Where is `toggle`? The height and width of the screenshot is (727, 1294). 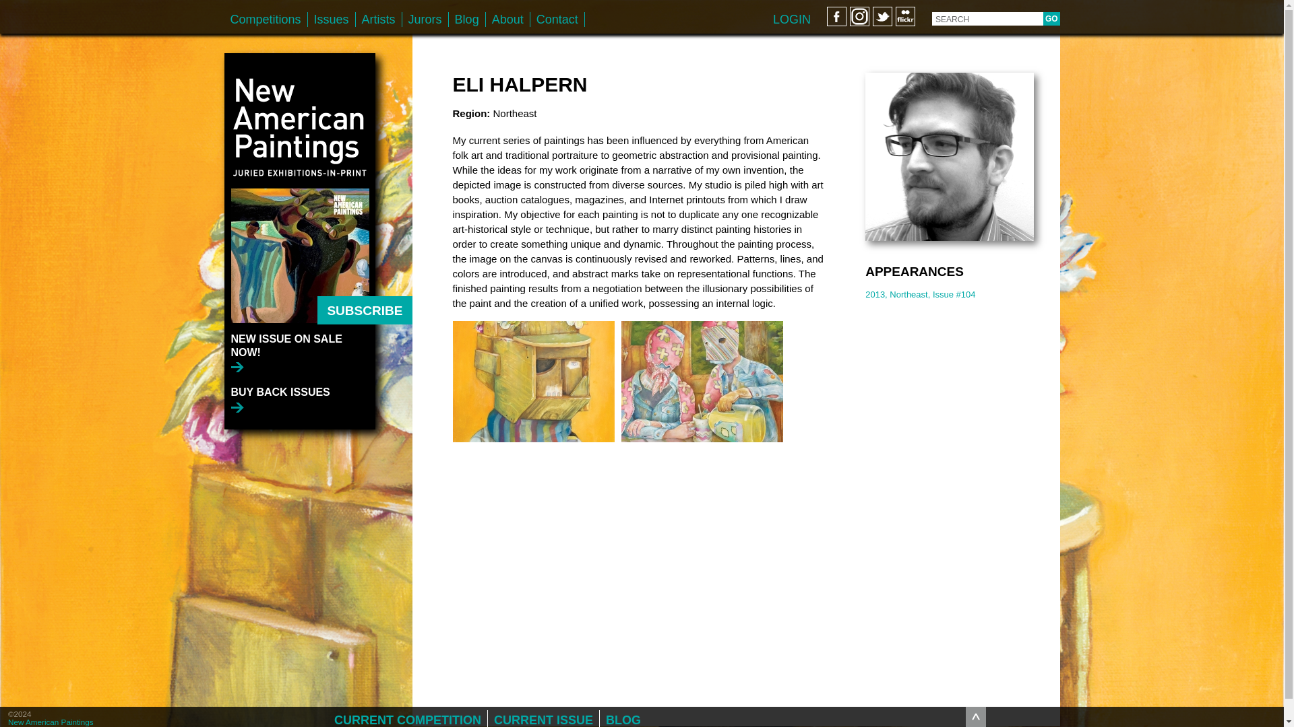
toggle is located at coordinates (976, 716).